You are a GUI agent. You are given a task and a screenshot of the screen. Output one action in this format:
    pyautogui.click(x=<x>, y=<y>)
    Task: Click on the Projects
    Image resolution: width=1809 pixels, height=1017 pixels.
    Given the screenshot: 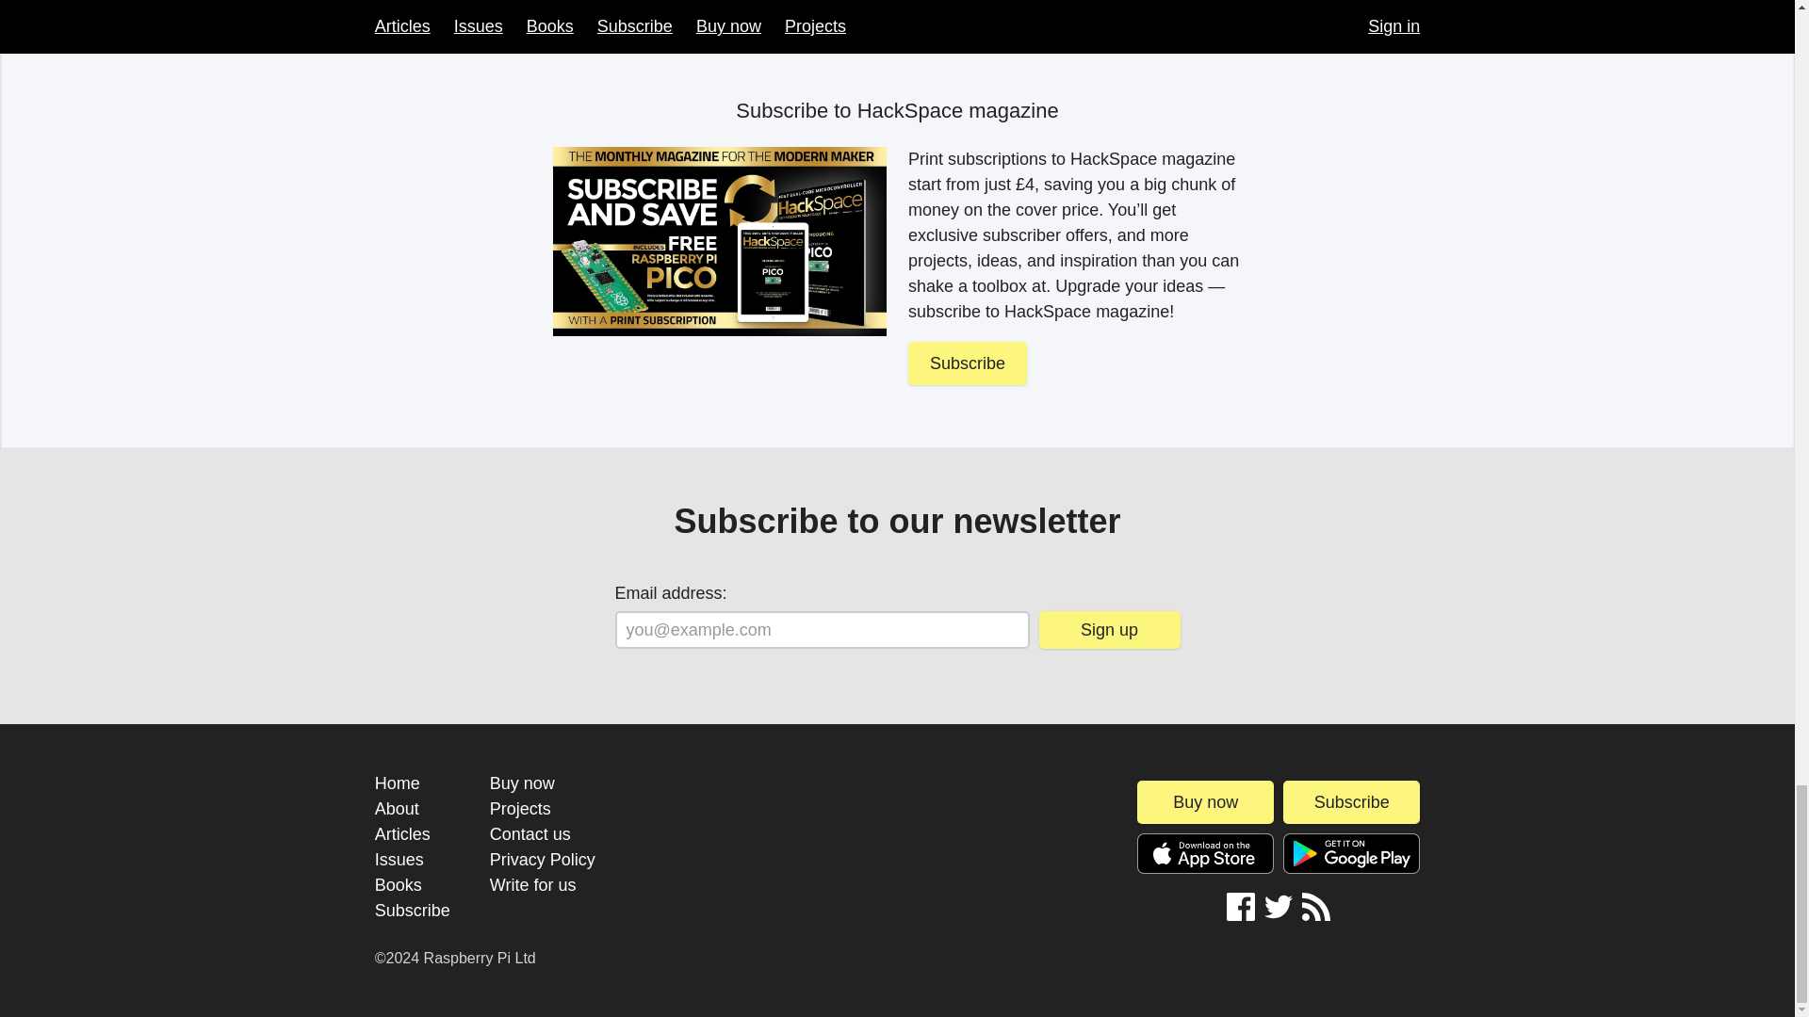 What is the action you would take?
    pyautogui.click(x=520, y=808)
    